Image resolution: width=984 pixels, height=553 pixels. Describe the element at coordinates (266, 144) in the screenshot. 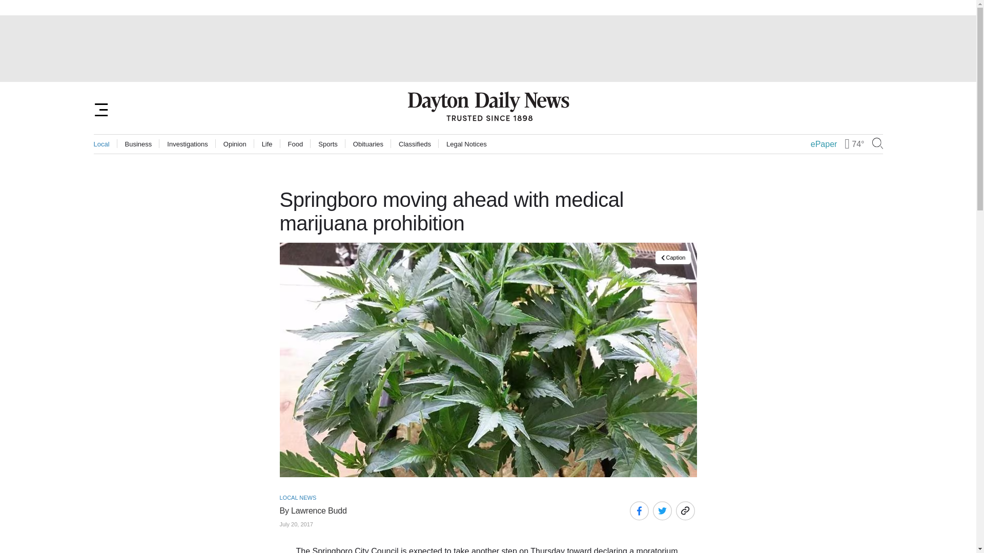

I see `Life` at that location.